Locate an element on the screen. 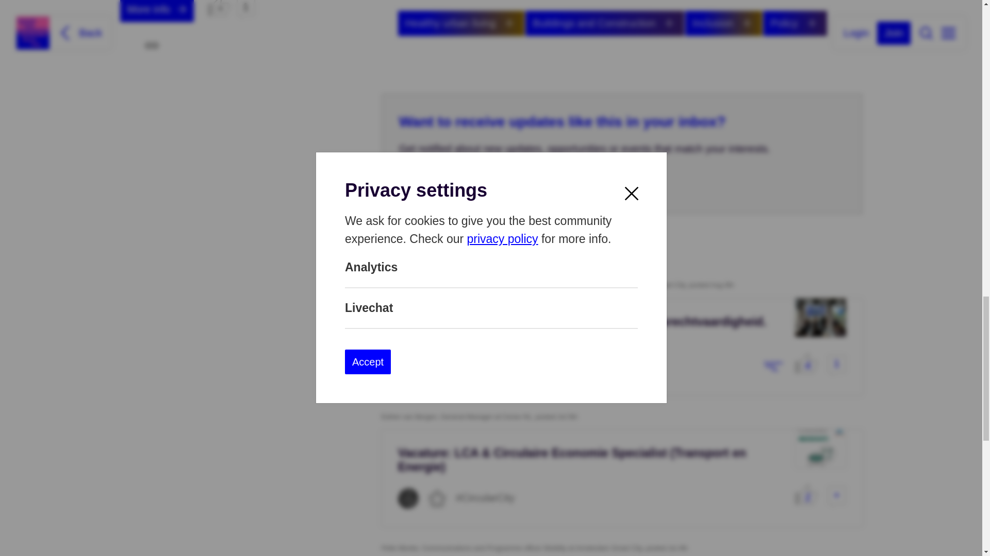 The image size is (990, 556). Inclusion is located at coordinates (723, 23).